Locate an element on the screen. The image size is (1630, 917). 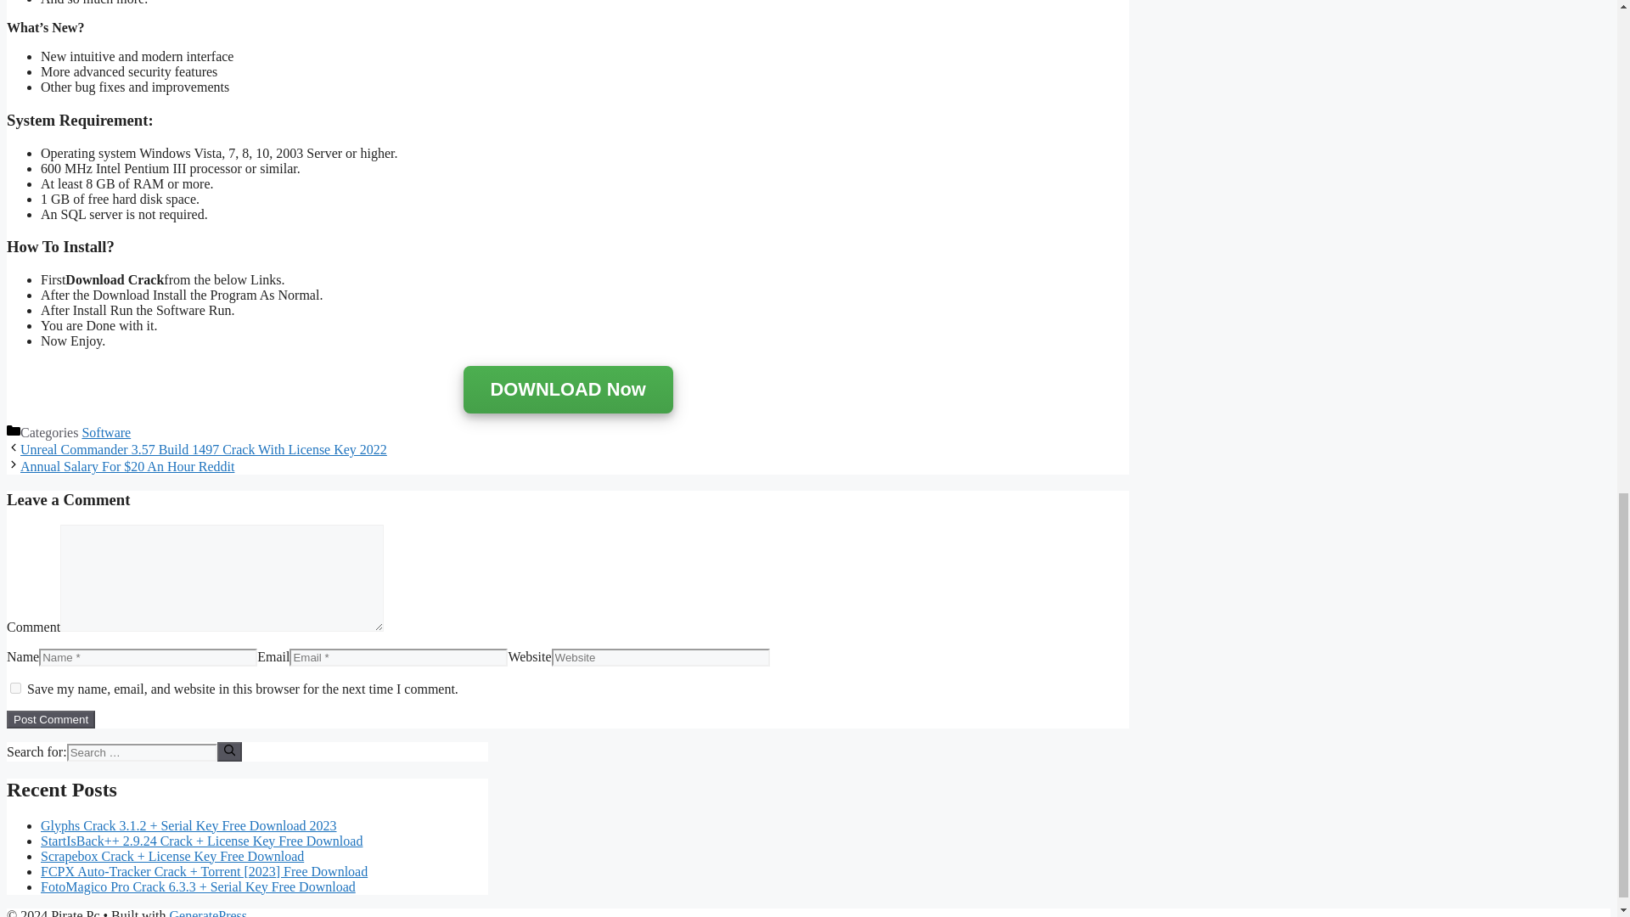
yes is located at coordinates (15, 688).